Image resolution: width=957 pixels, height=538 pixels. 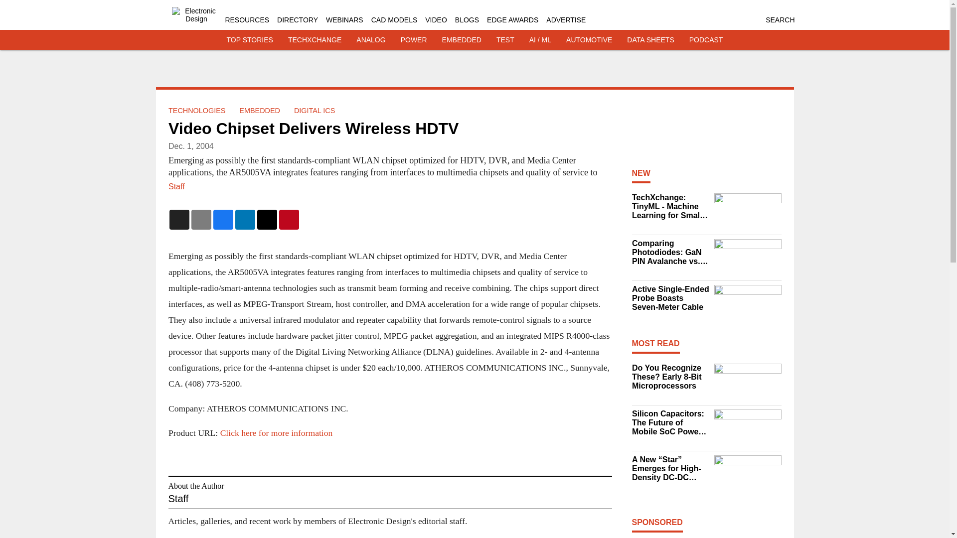 I want to click on TOP STORIES, so click(x=250, y=40).